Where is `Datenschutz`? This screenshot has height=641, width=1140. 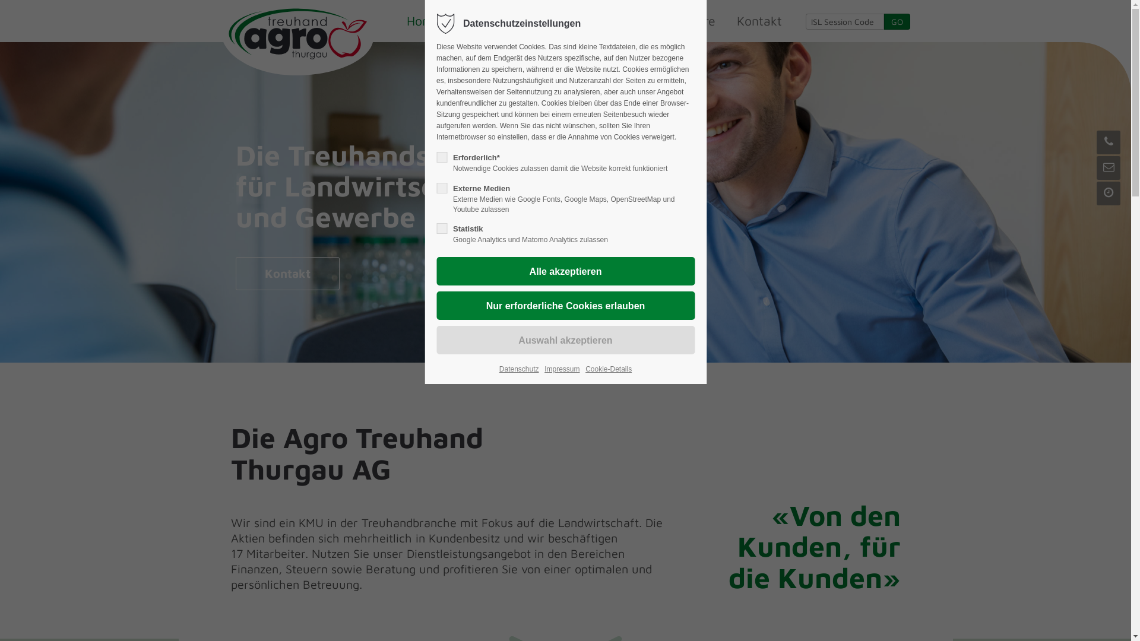 Datenschutz is located at coordinates (519, 369).